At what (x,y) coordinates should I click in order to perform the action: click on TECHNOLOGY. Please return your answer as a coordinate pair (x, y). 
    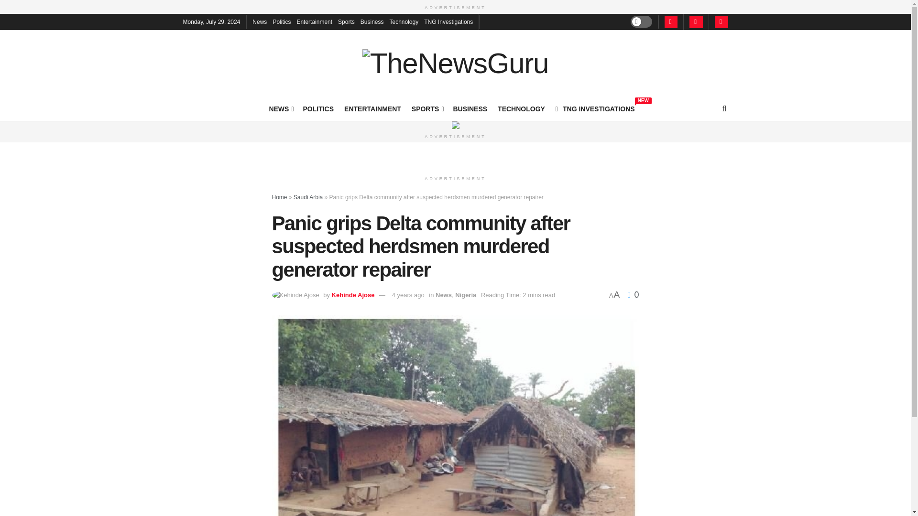
    Looking at the image, I should click on (595, 108).